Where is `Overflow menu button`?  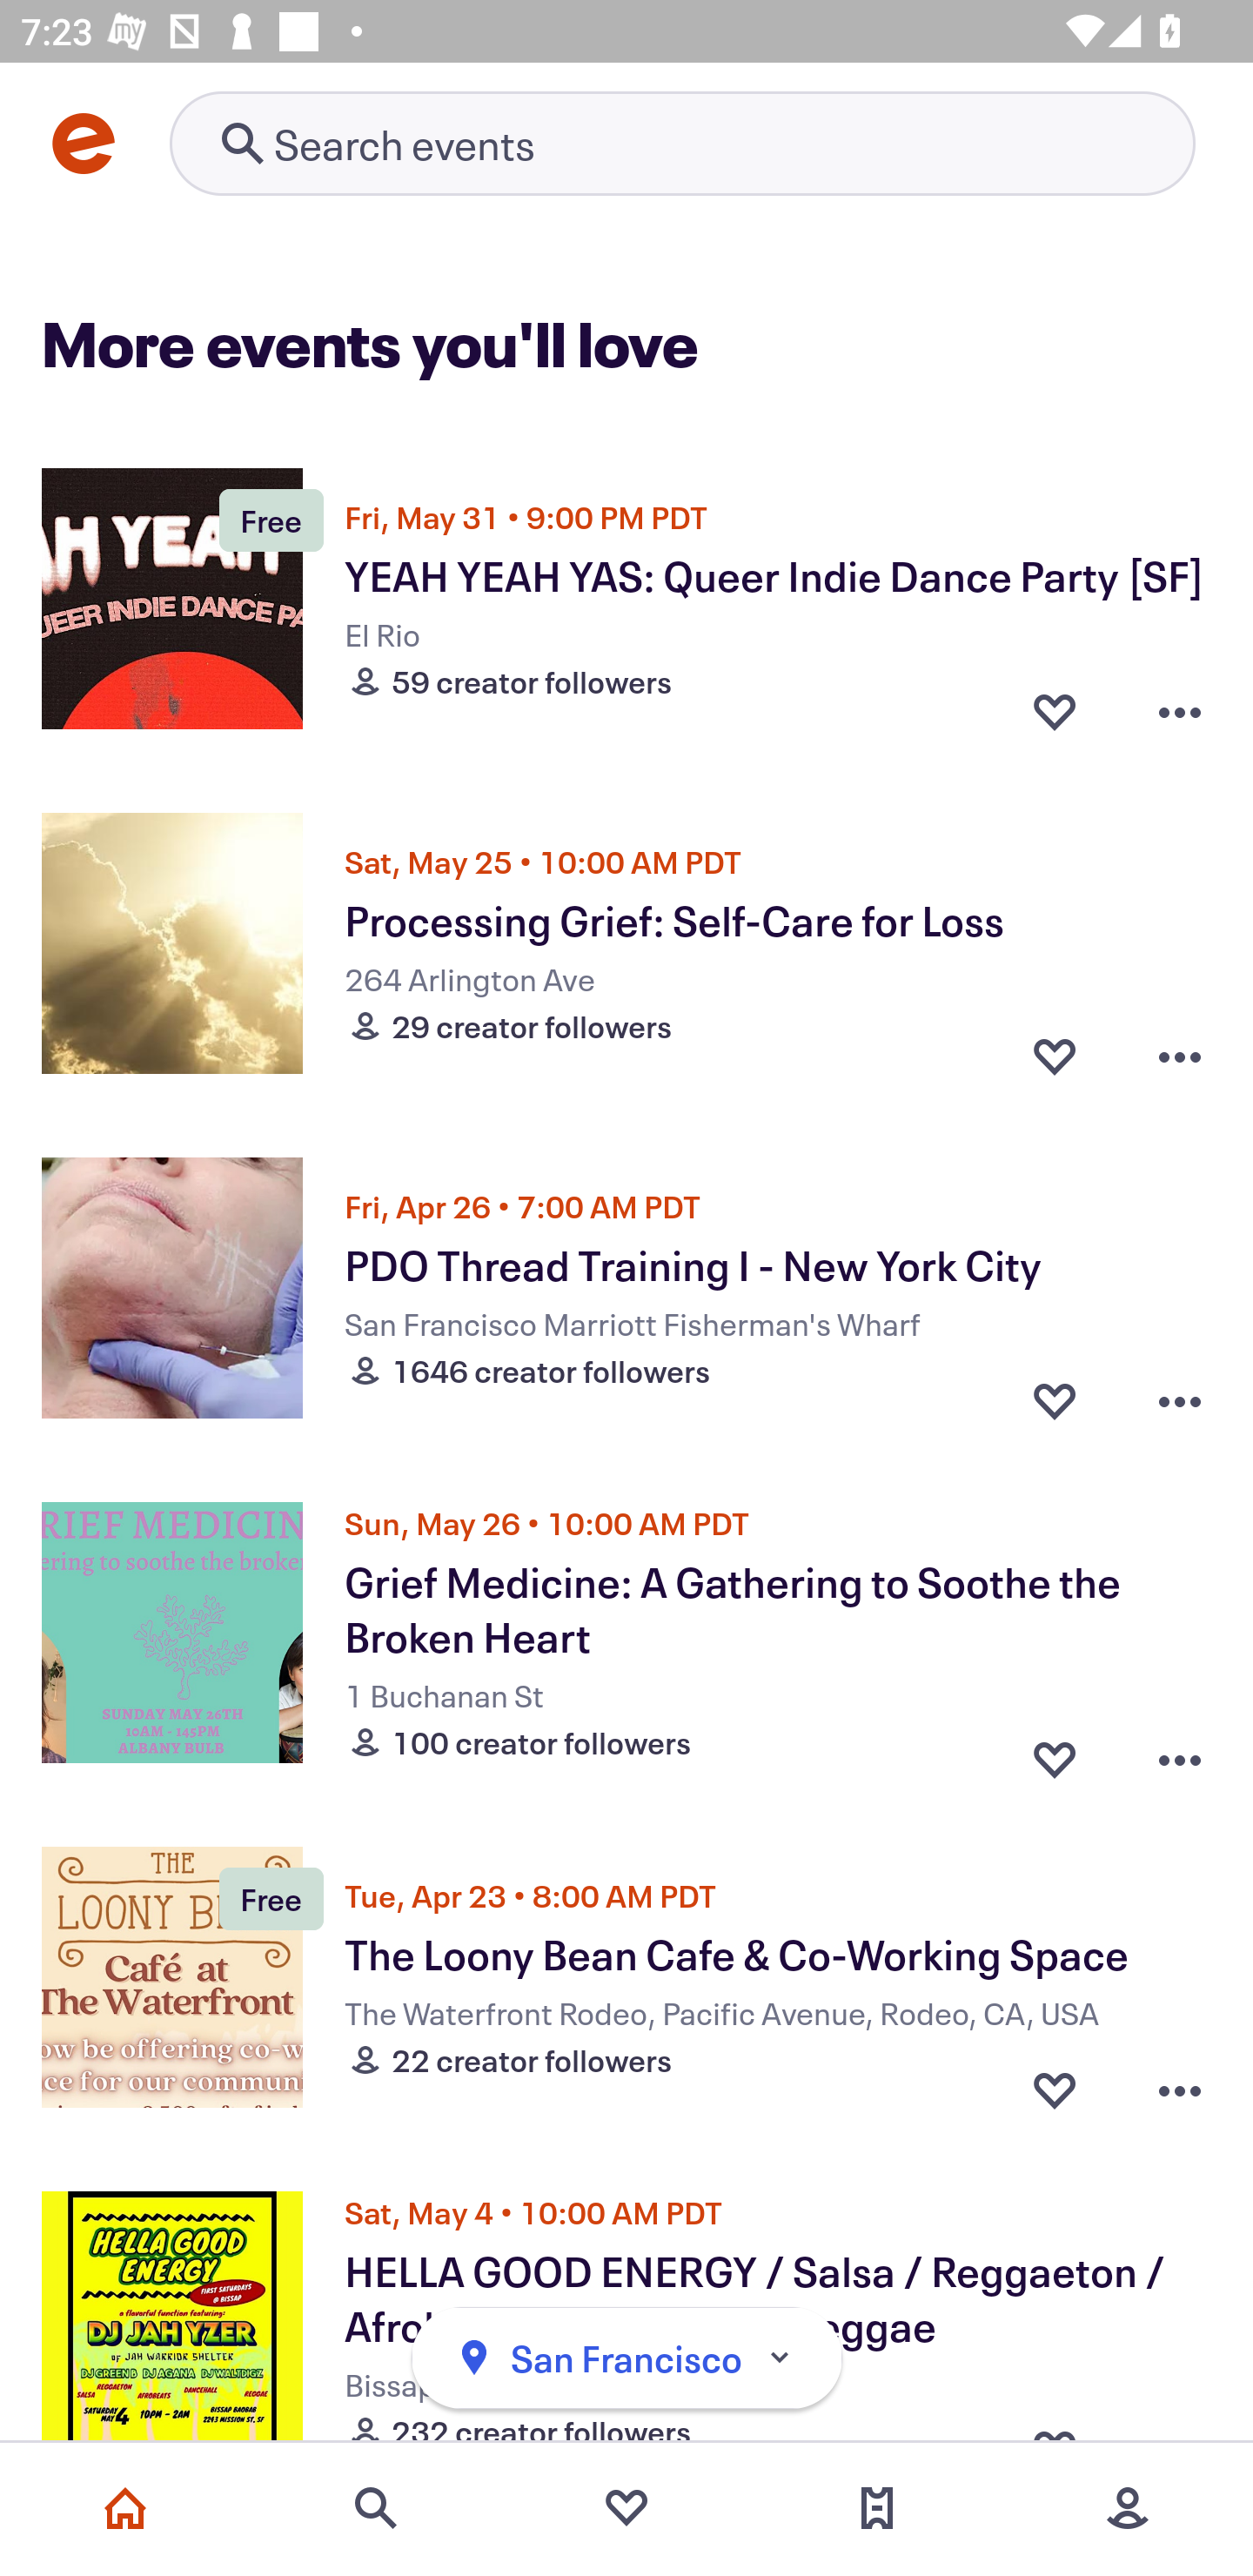 Overflow menu button is located at coordinates (1180, 2089).